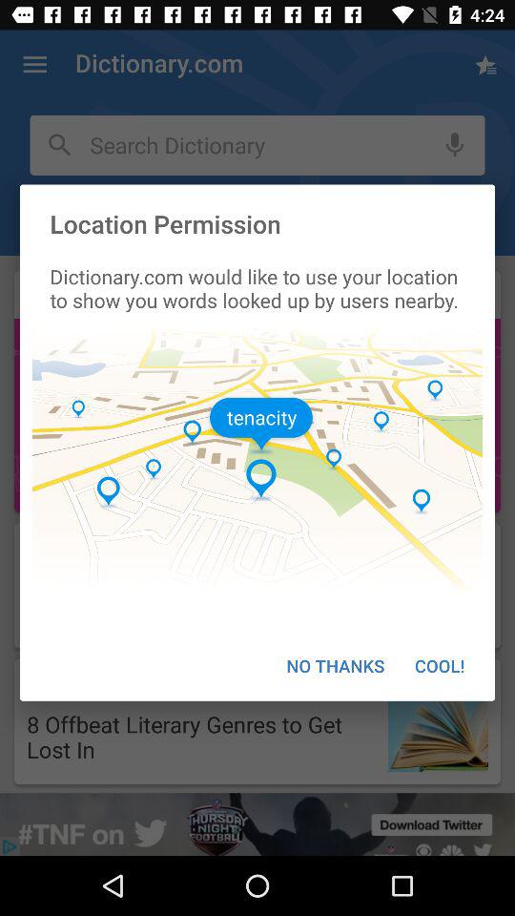  Describe the element at coordinates (336, 666) in the screenshot. I see `select item to the left of the cool!` at that location.